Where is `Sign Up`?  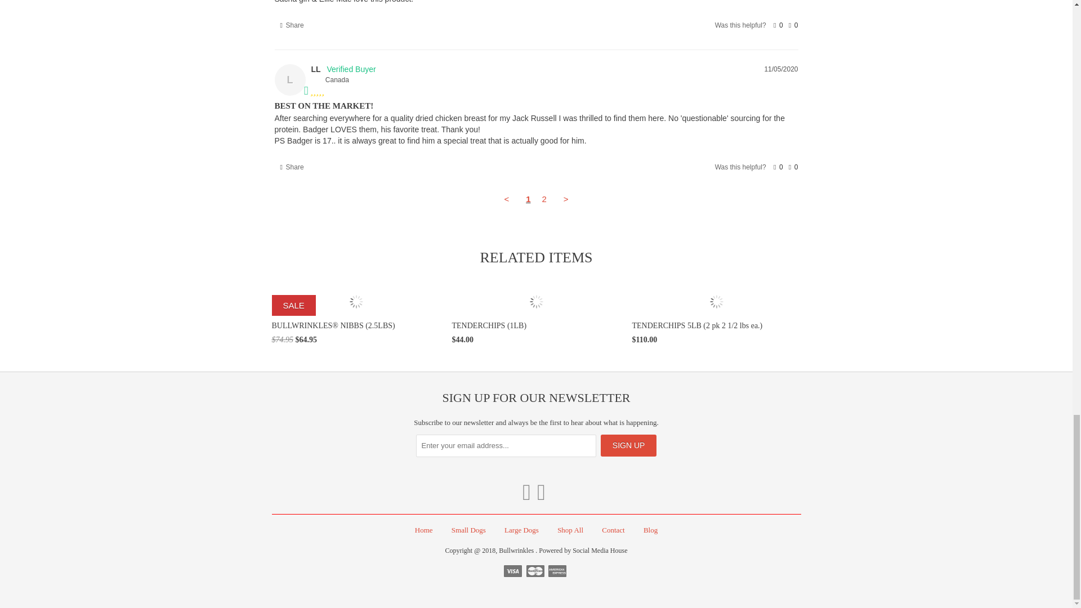
Sign Up is located at coordinates (629, 446).